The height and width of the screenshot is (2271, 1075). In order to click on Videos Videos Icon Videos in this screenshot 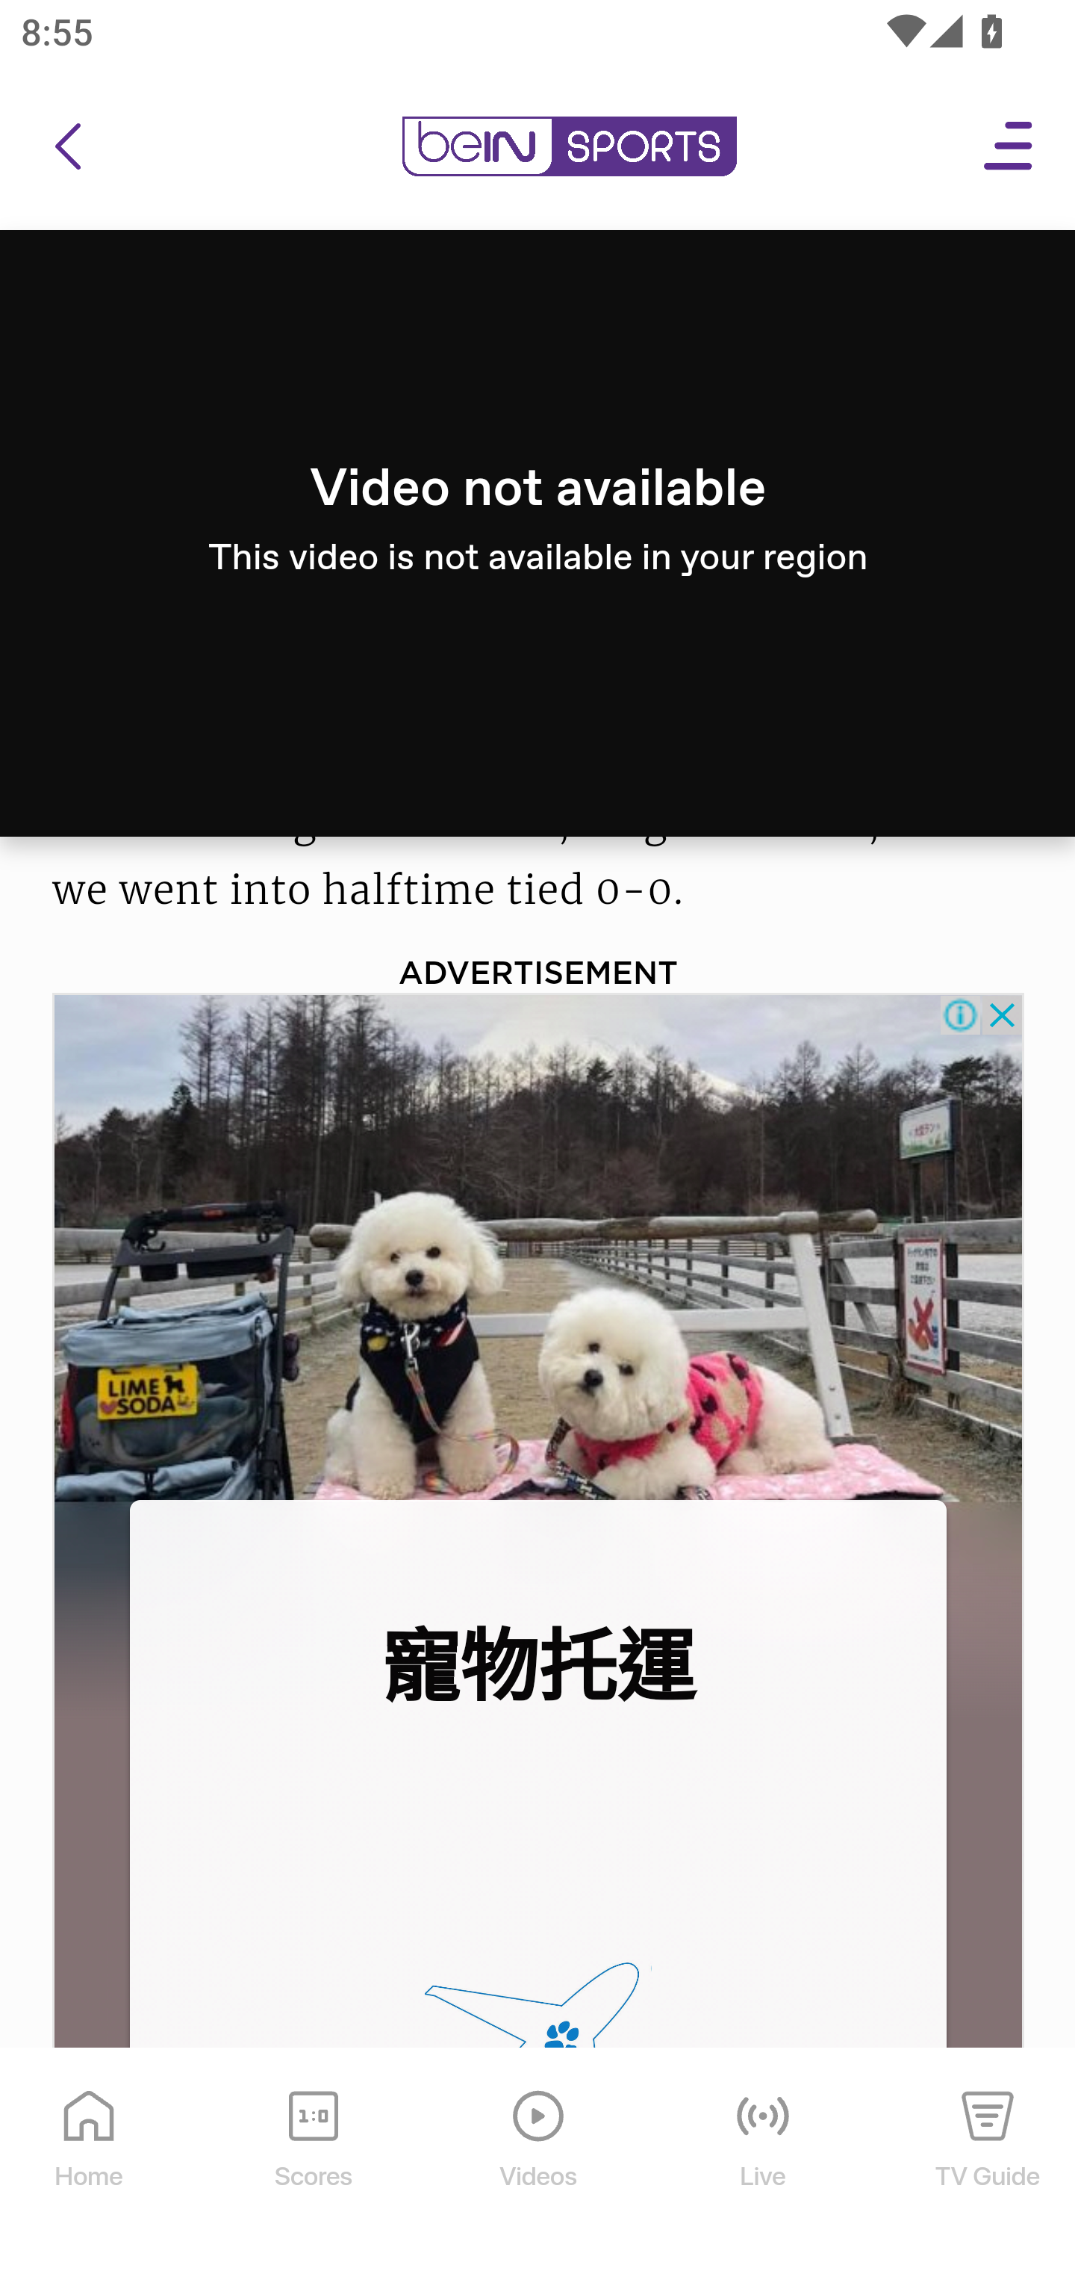, I will do `click(539, 2160)`.